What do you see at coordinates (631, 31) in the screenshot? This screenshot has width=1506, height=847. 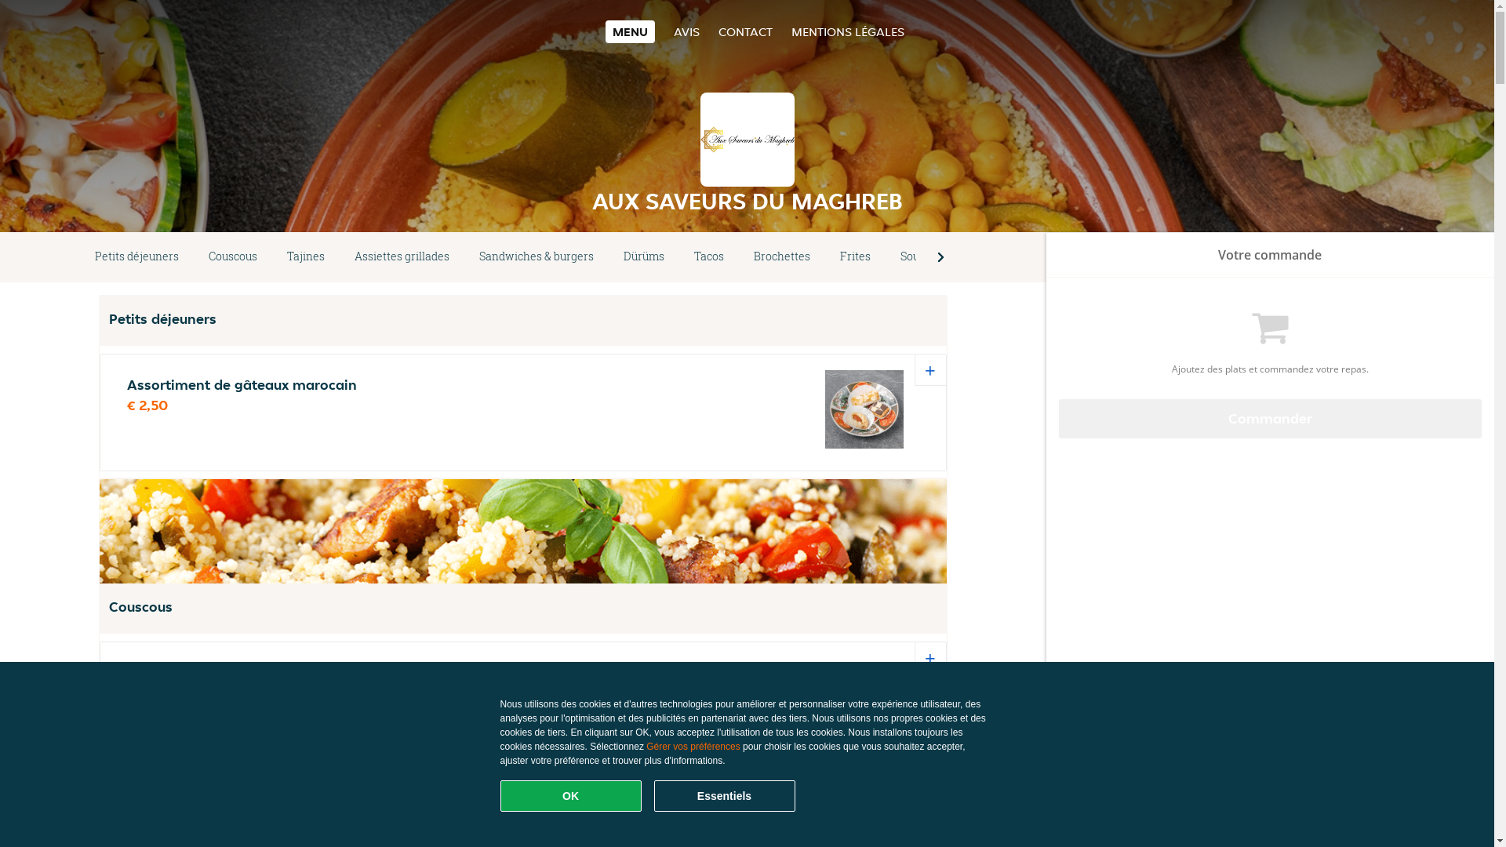 I see `MENU` at bounding box center [631, 31].